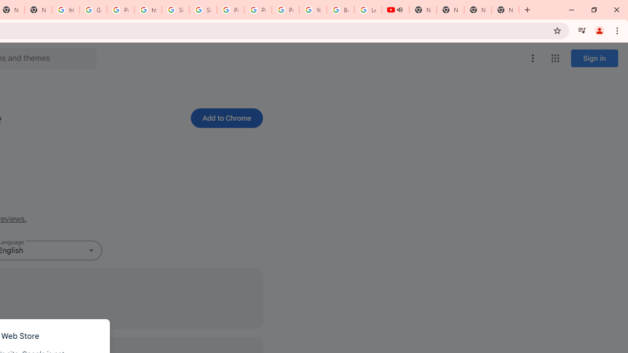  What do you see at coordinates (148, 10) in the screenshot?
I see `https://scholar.google.com/` at bounding box center [148, 10].